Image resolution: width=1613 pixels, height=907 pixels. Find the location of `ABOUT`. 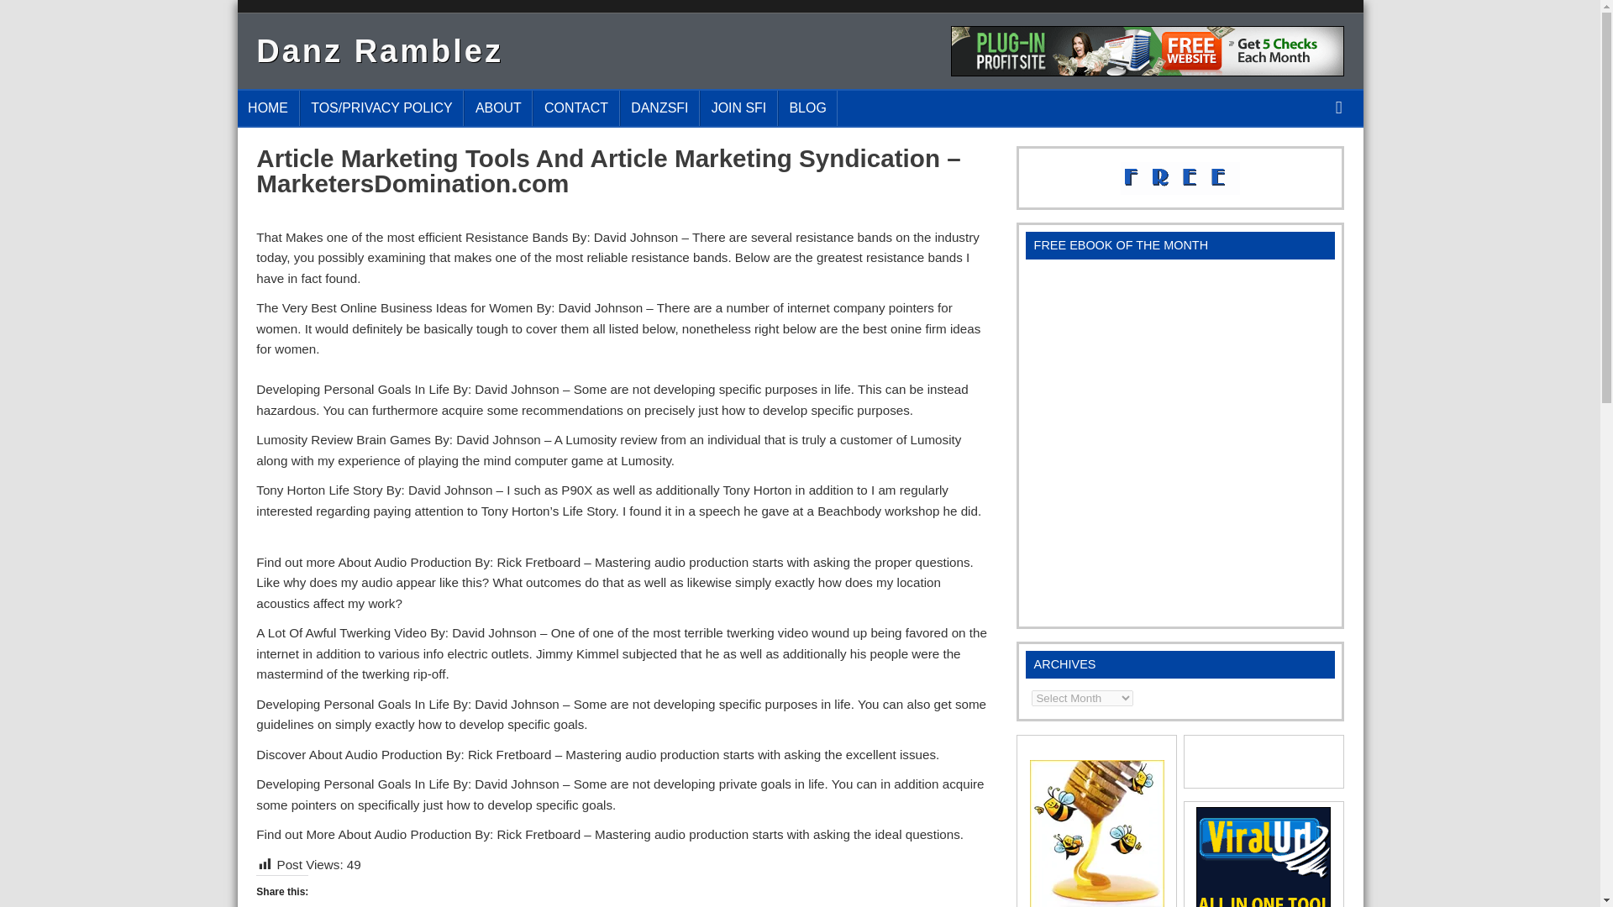

ABOUT is located at coordinates (497, 107).